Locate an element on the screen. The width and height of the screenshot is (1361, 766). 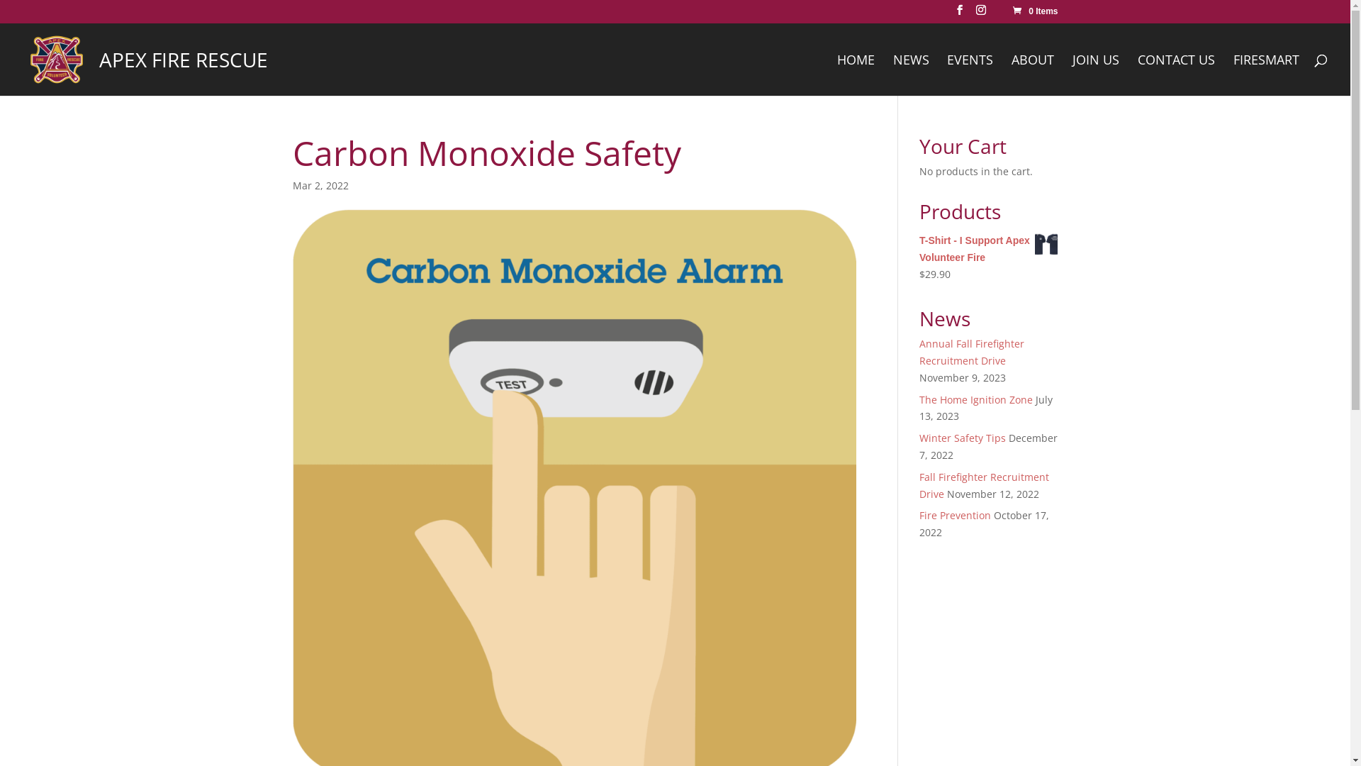
JOIN US is located at coordinates (1096, 74).